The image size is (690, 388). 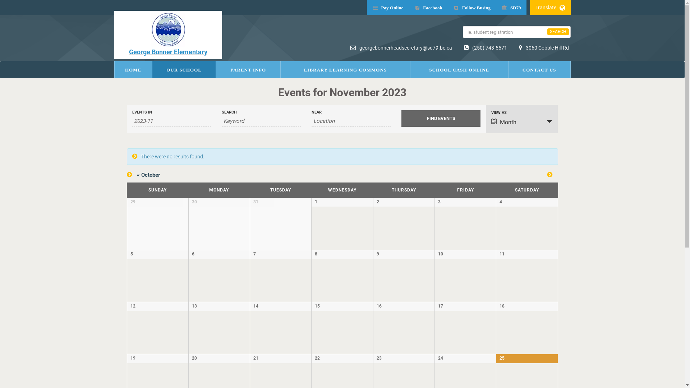 I want to click on HOME, so click(x=133, y=70).